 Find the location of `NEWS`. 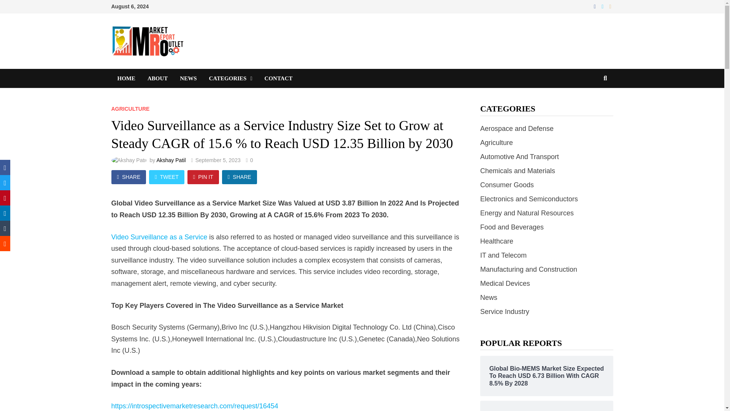

NEWS is located at coordinates (188, 78).